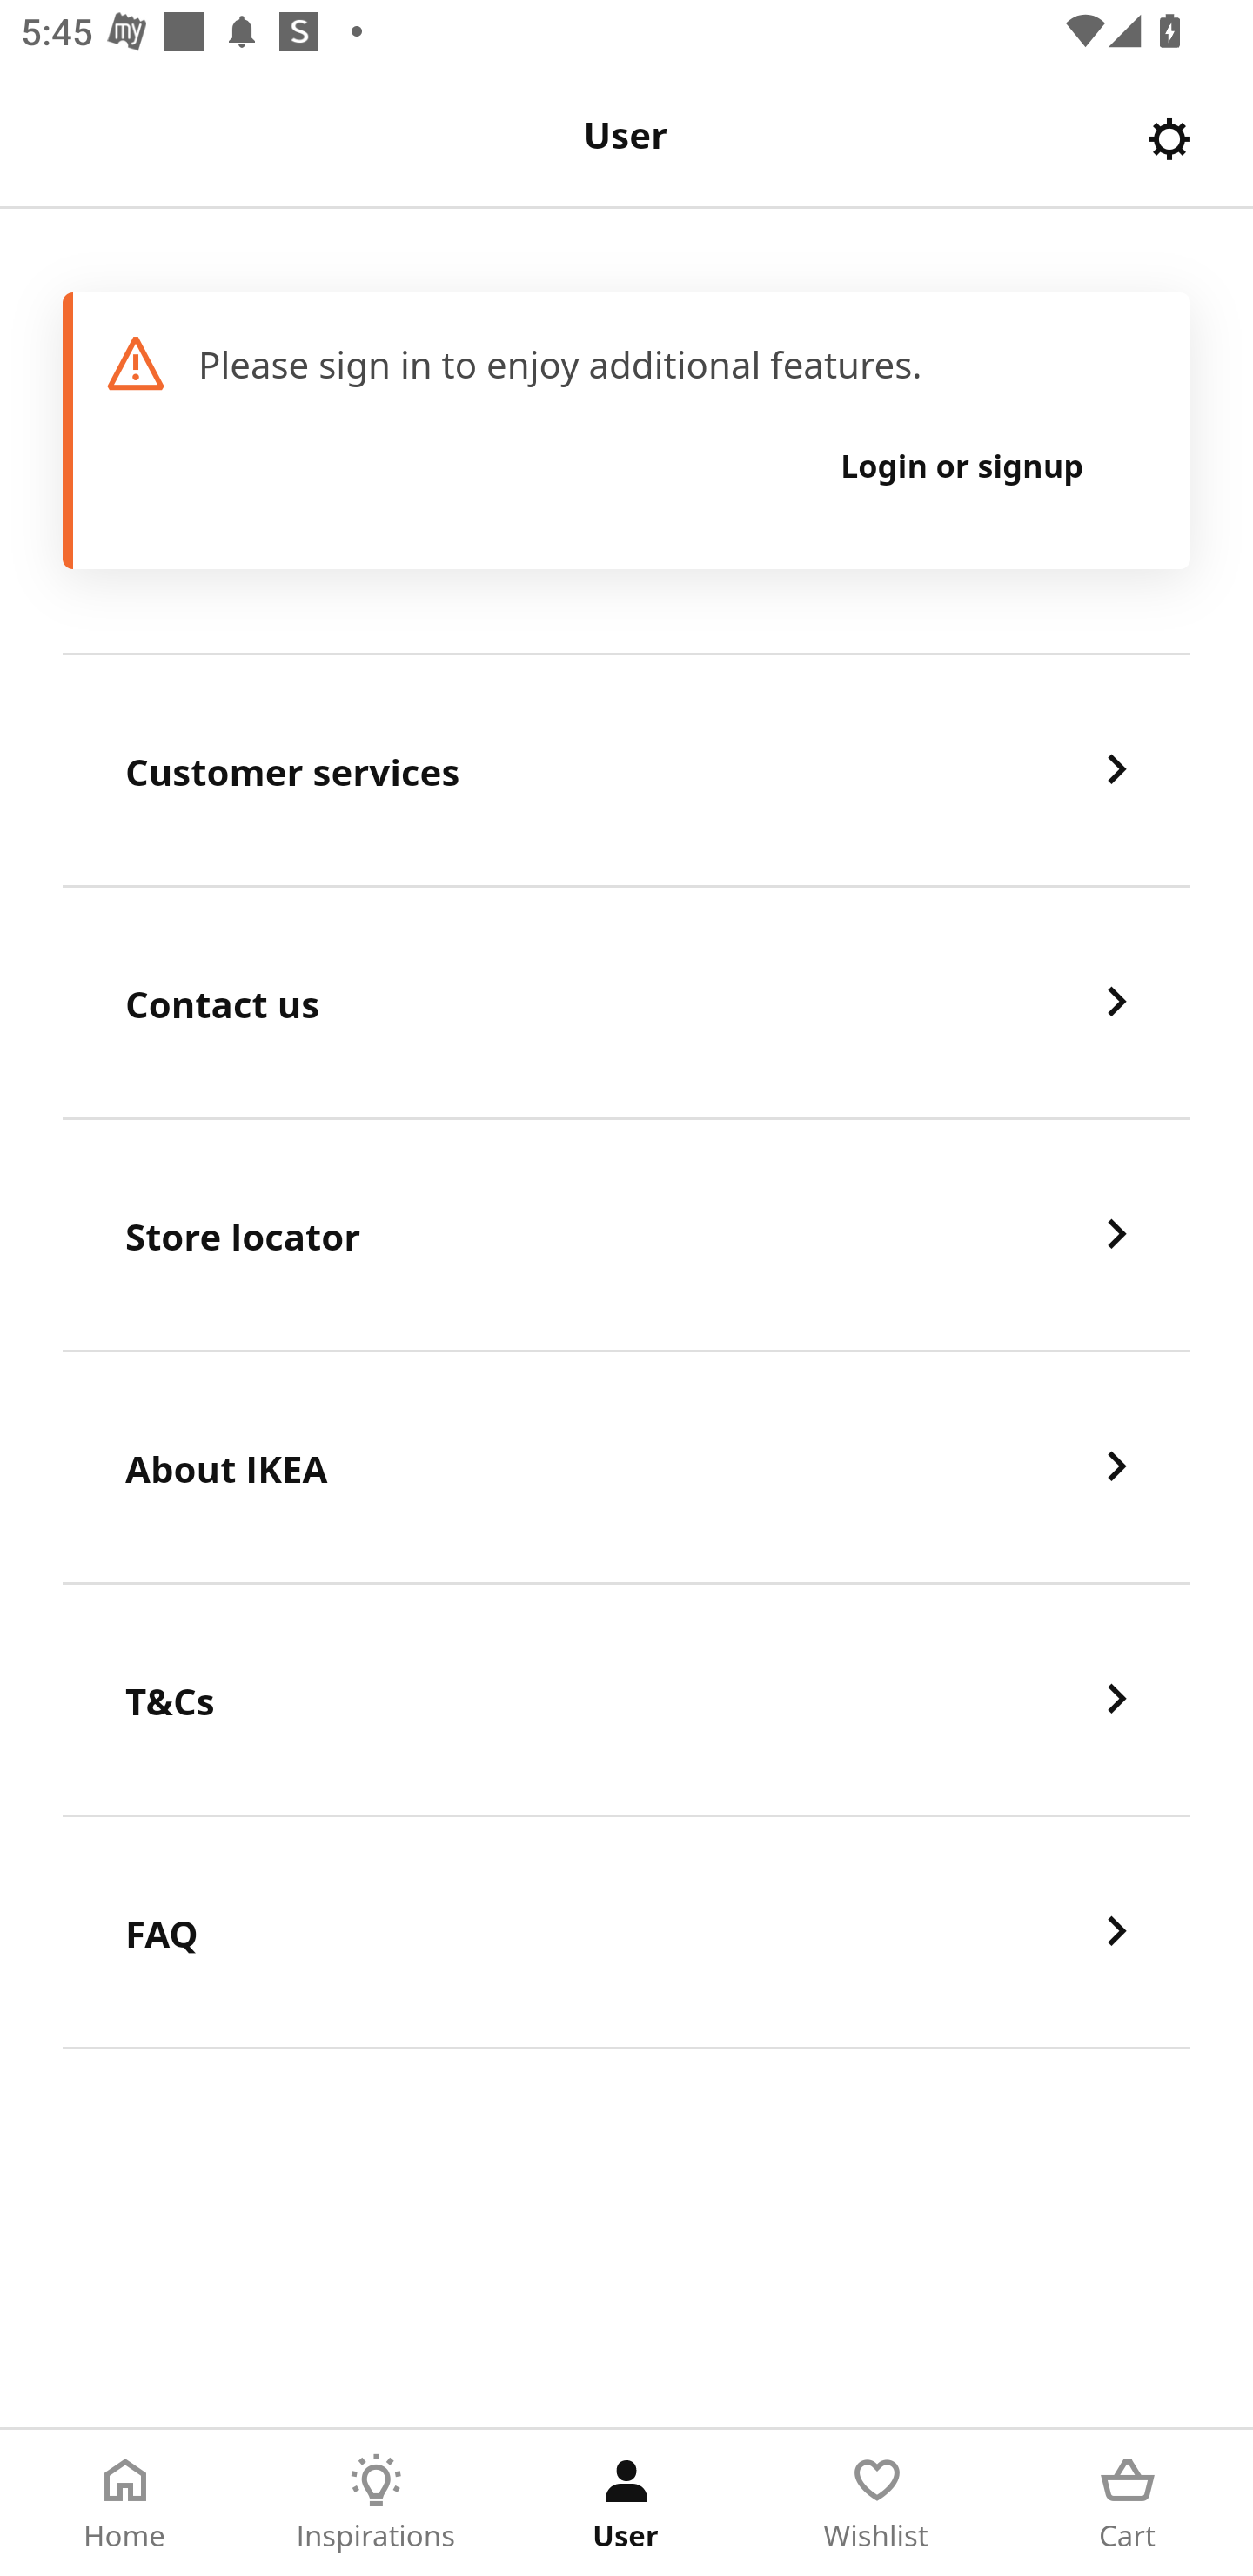  I want to click on Inspirations
Tab 2 of 5, so click(376, 2503).